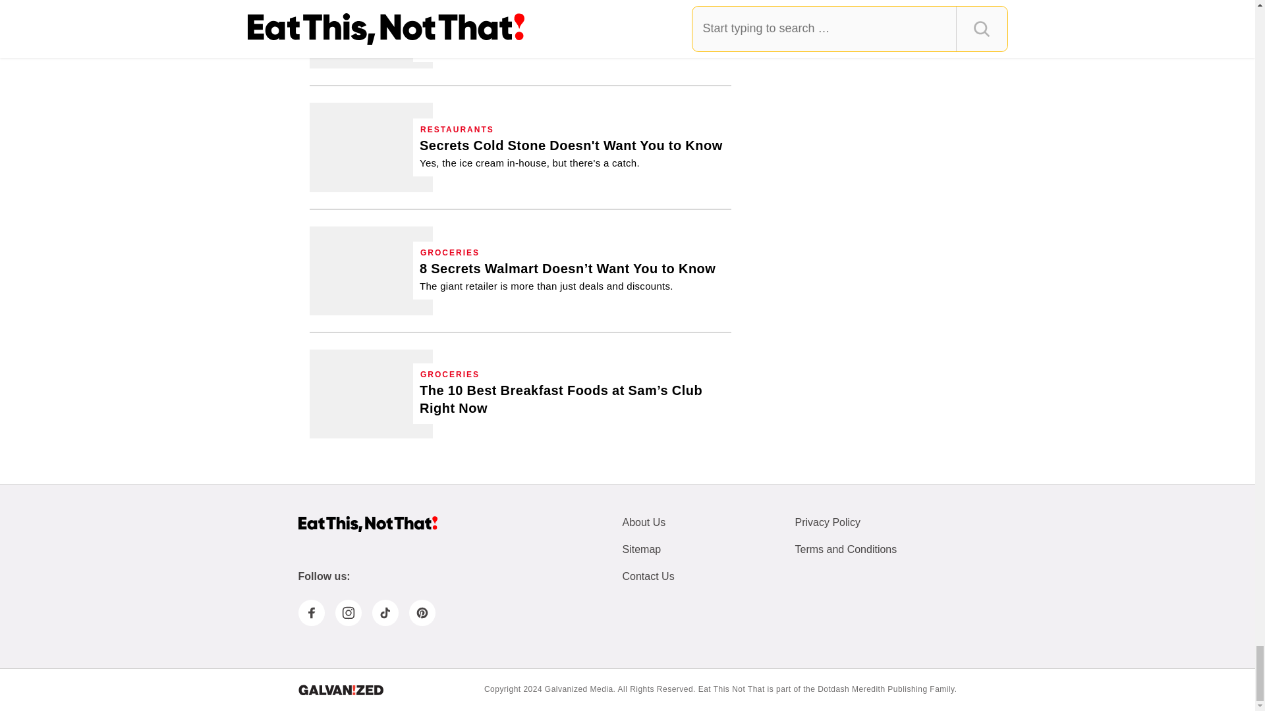 This screenshot has width=1265, height=711. What do you see at coordinates (371, 146) in the screenshot?
I see `13 Secrets Cold Stone Doesn't Want You to Know` at bounding box center [371, 146].